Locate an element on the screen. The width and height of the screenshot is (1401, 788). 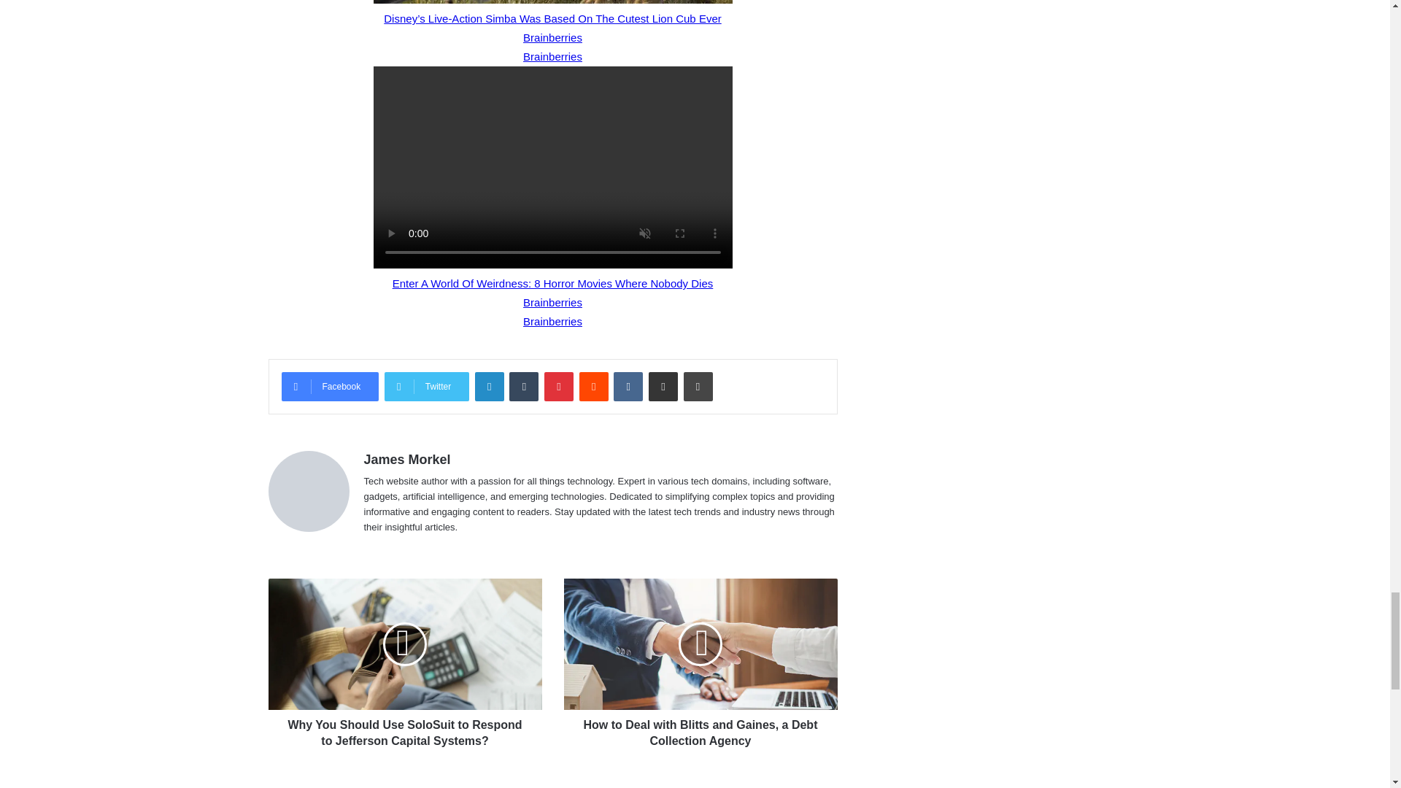
LinkedIn is located at coordinates (489, 386).